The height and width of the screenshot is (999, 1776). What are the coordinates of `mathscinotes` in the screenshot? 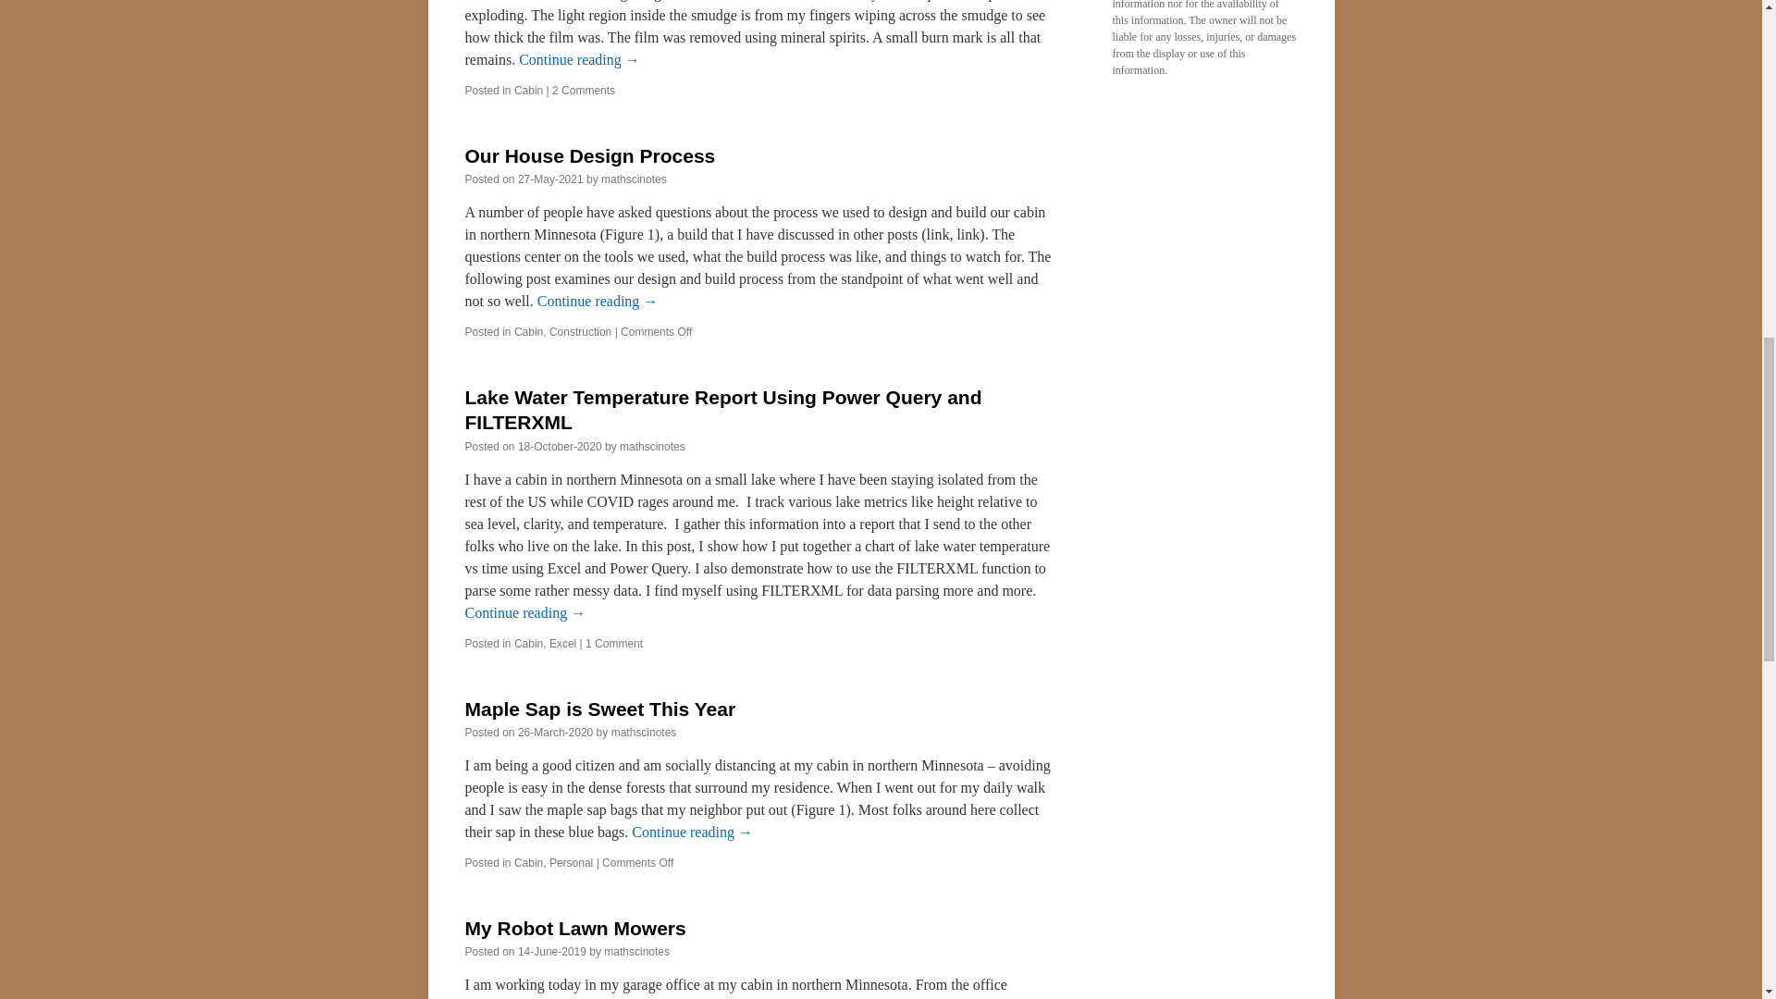 It's located at (653, 447).